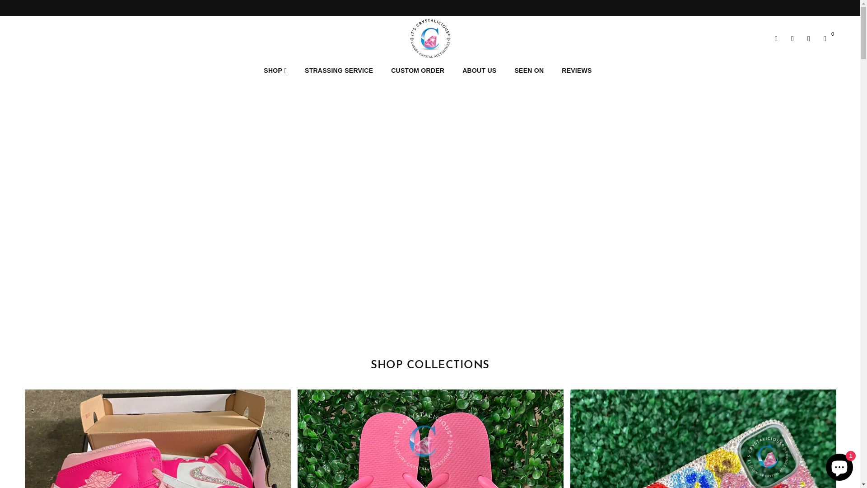  Describe the element at coordinates (417, 70) in the screenshot. I see `CUSTOM ORDER` at that location.